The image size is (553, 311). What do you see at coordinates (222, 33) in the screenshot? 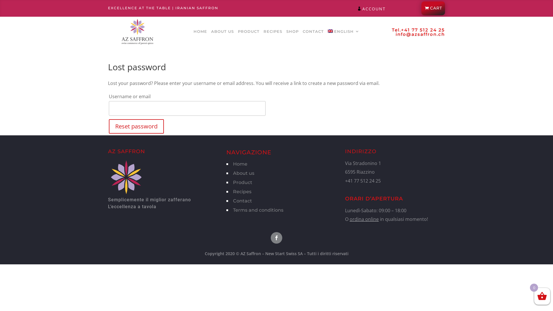
I see `ABOUT US` at bounding box center [222, 33].